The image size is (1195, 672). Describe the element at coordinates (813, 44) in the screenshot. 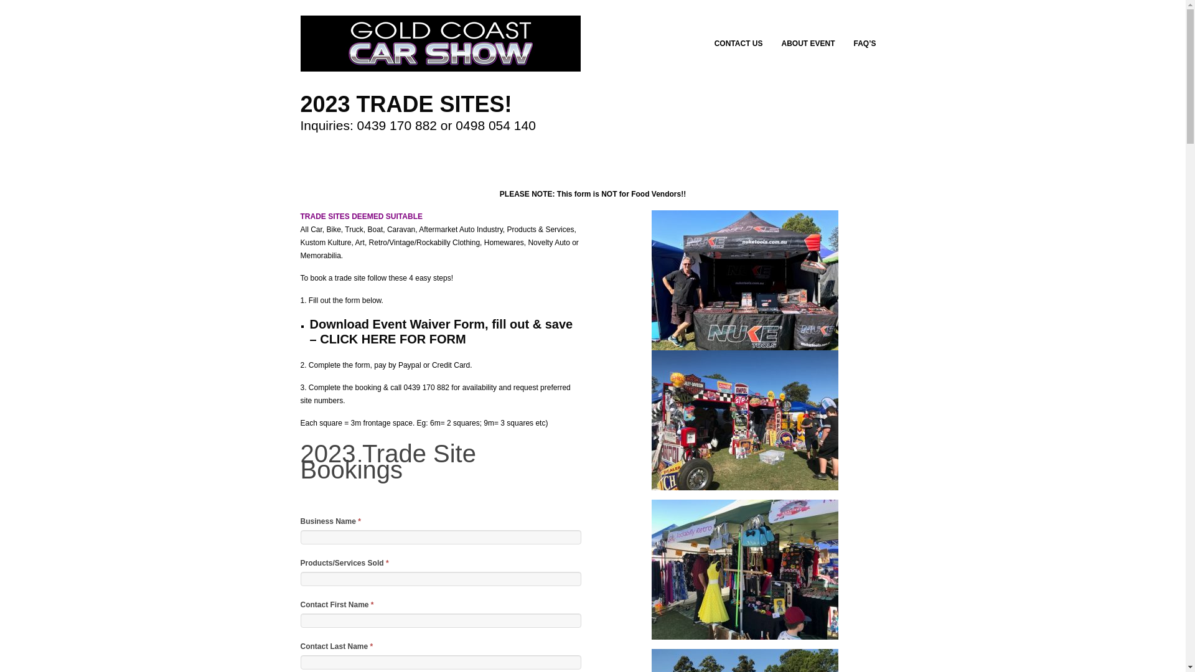

I see `ABOUT EVENT` at that location.